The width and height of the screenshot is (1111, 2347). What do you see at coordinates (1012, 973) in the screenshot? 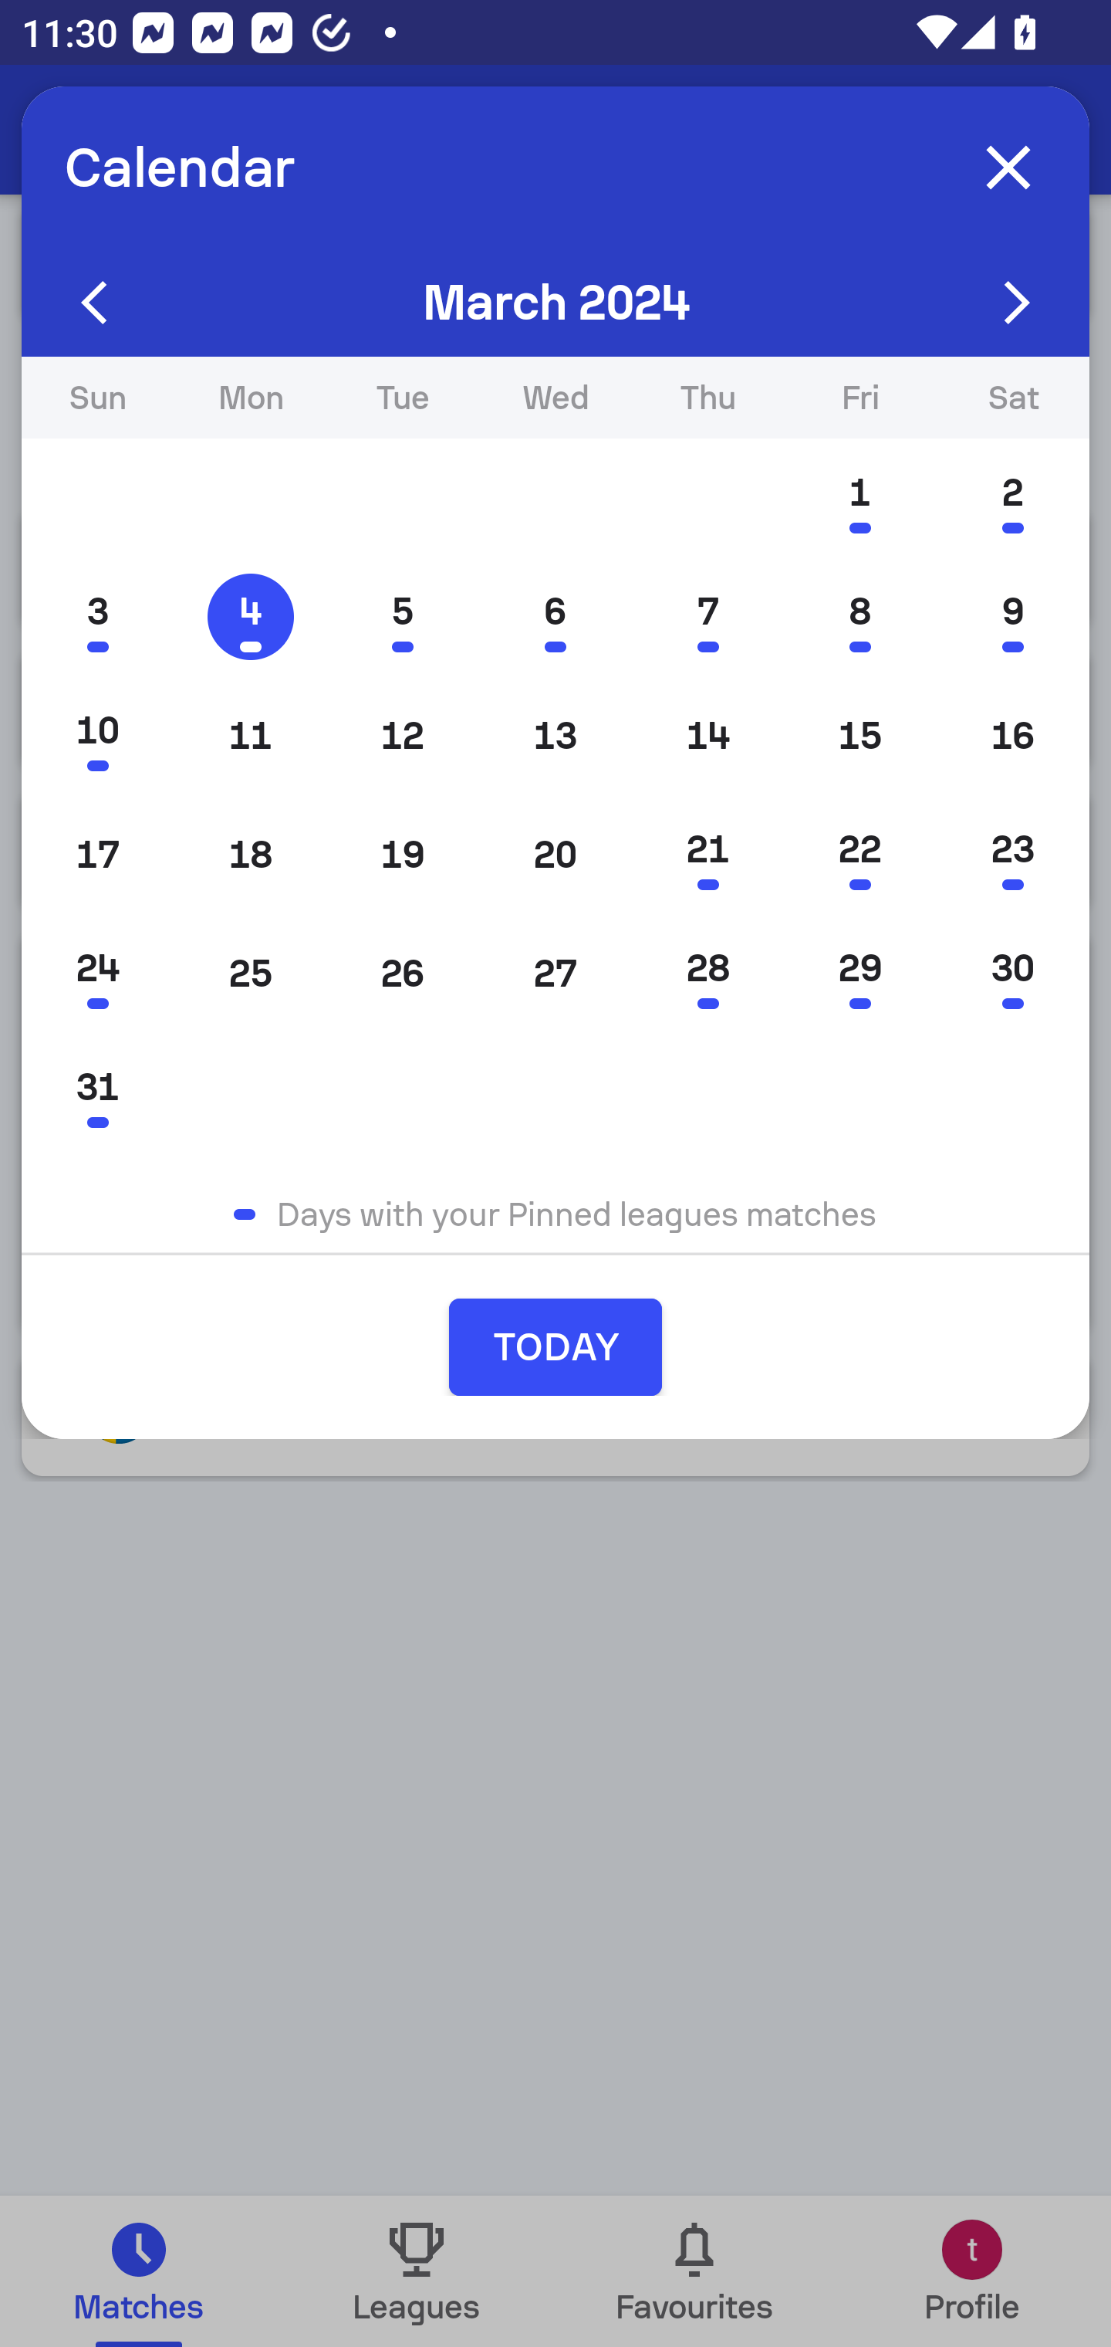
I see `30` at bounding box center [1012, 973].